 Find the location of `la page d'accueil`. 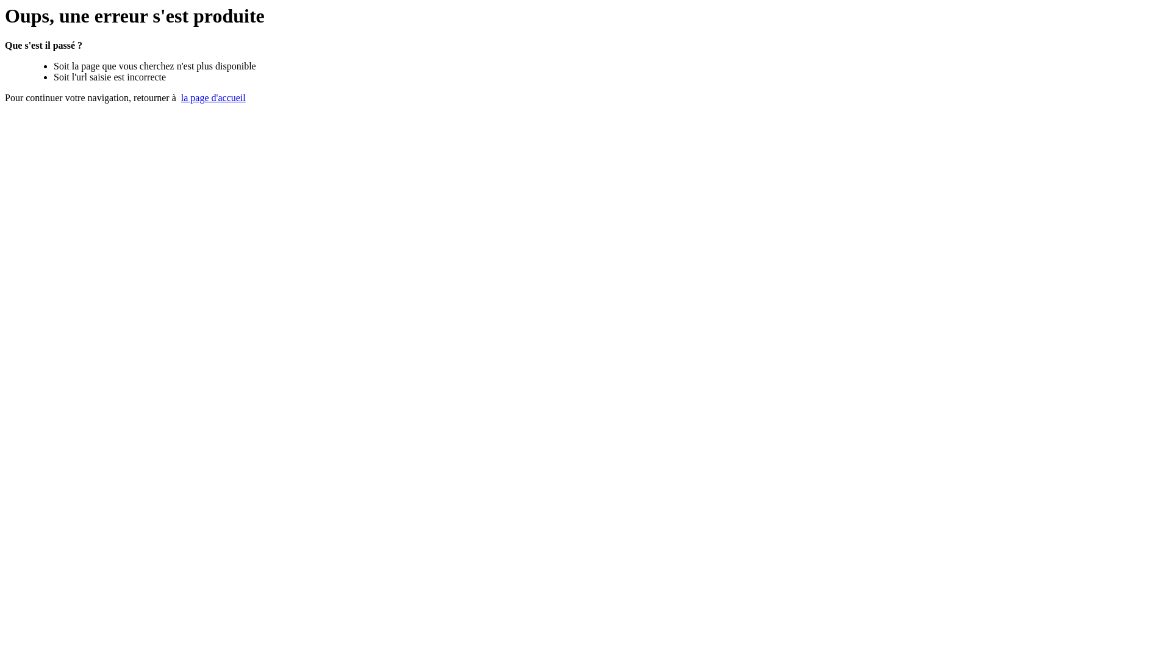

la page d'accueil is located at coordinates (213, 97).